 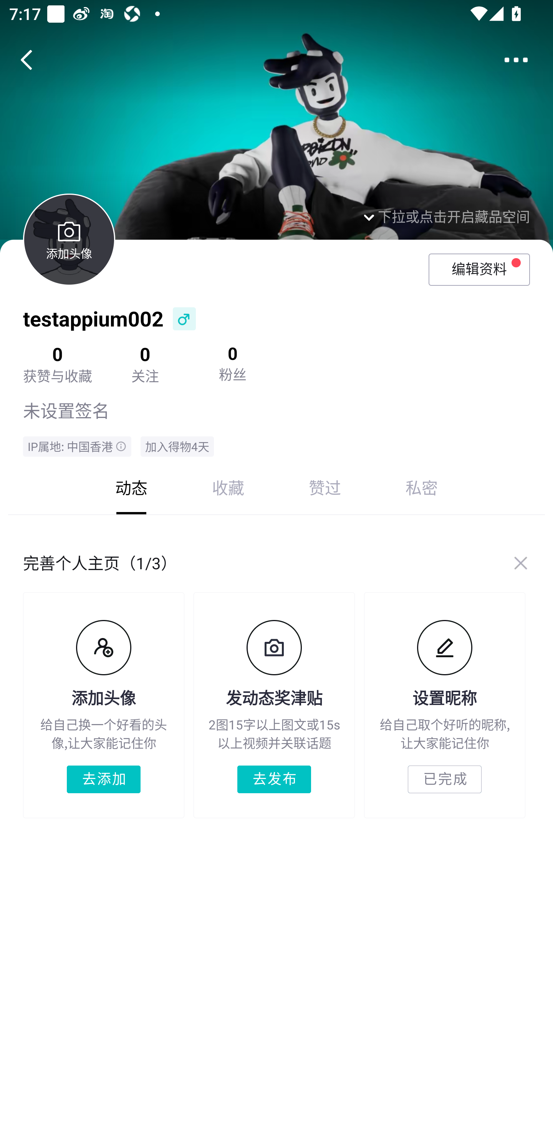 I want to click on 0, so click(x=58, y=353).